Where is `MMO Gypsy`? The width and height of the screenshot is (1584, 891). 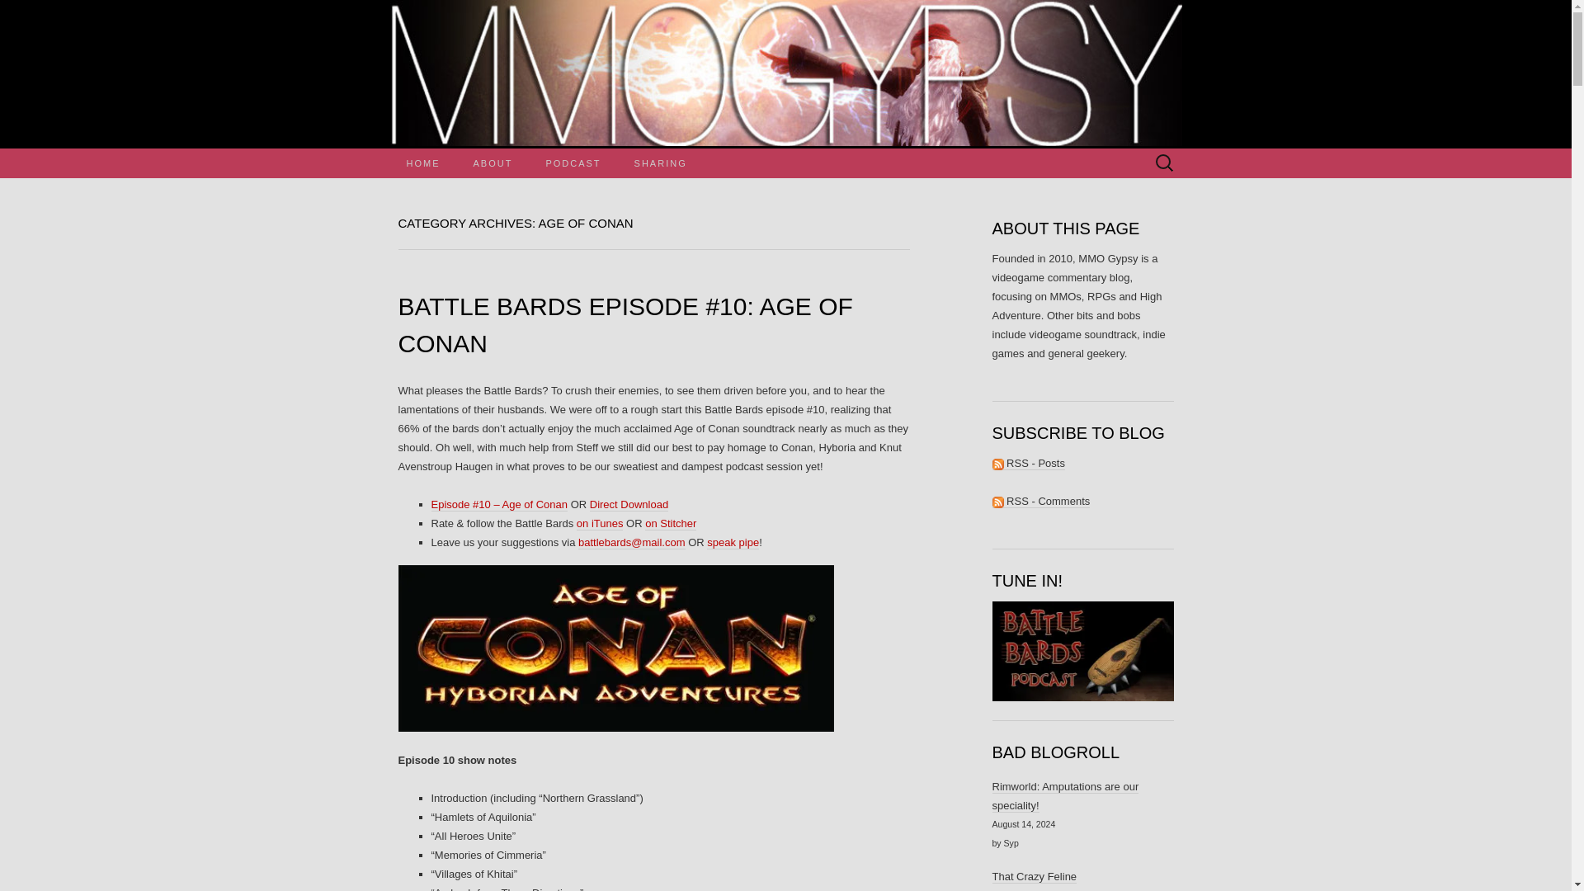
MMO Gypsy is located at coordinates (785, 74).